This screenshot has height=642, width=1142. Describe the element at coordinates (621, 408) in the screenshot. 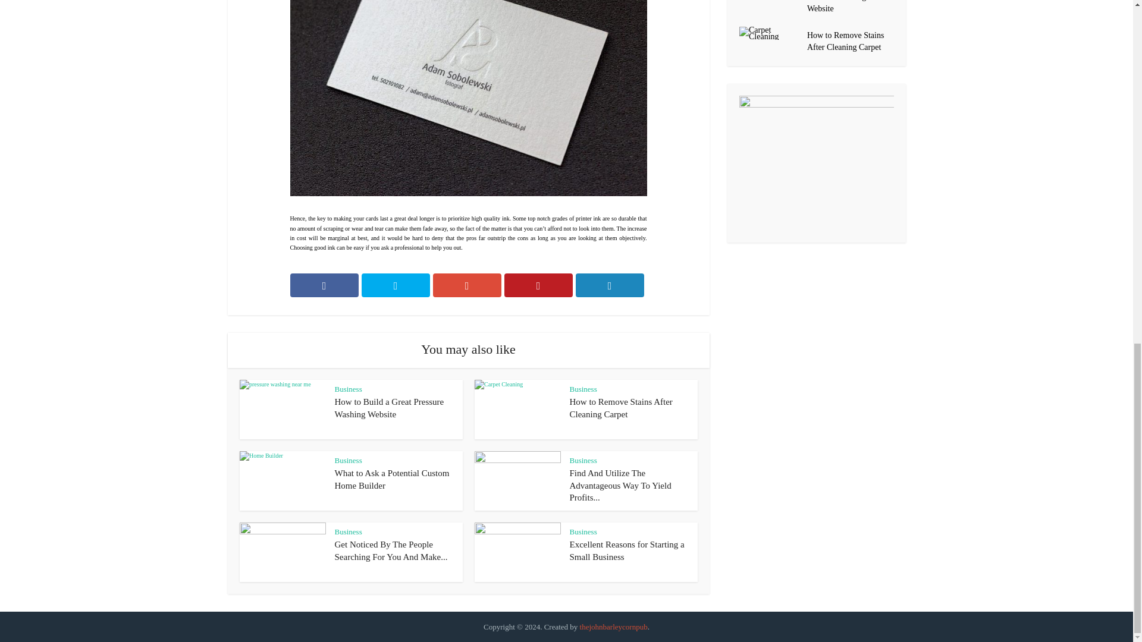

I see `How to Remove Stains After Cleaning Carpet` at that location.